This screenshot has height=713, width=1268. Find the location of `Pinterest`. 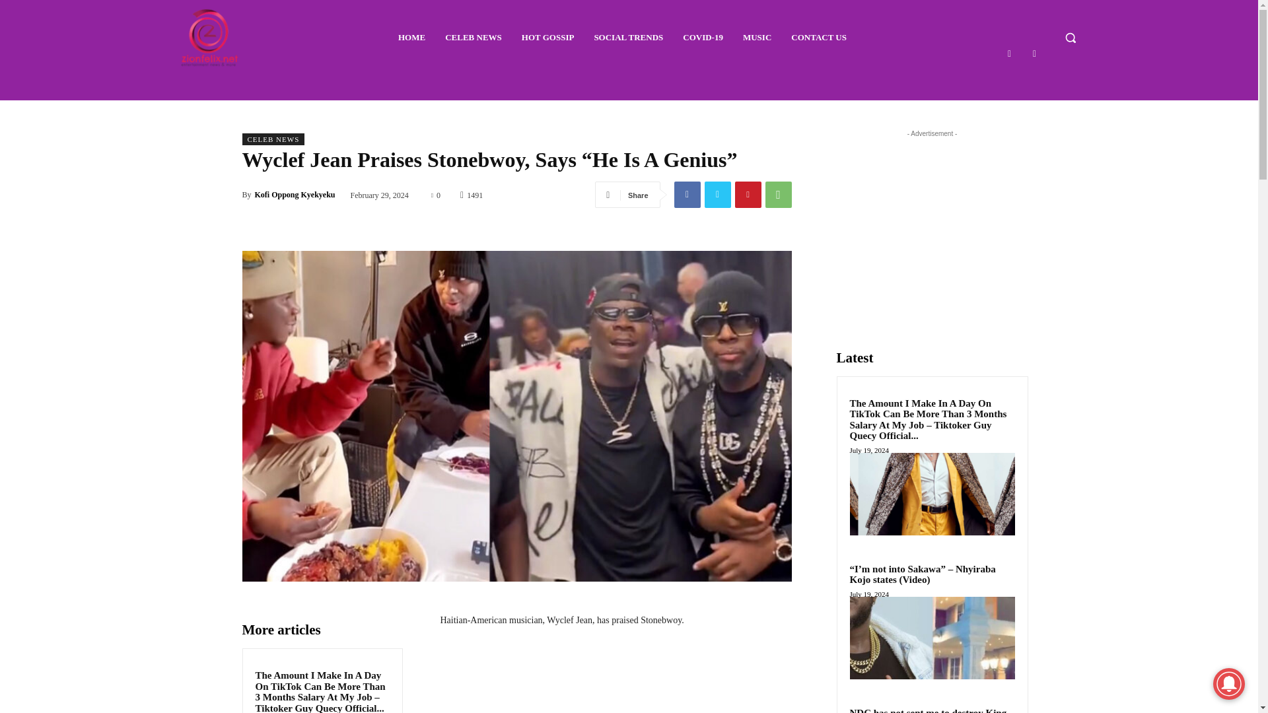

Pinterest is located at coordinates (748, 195).